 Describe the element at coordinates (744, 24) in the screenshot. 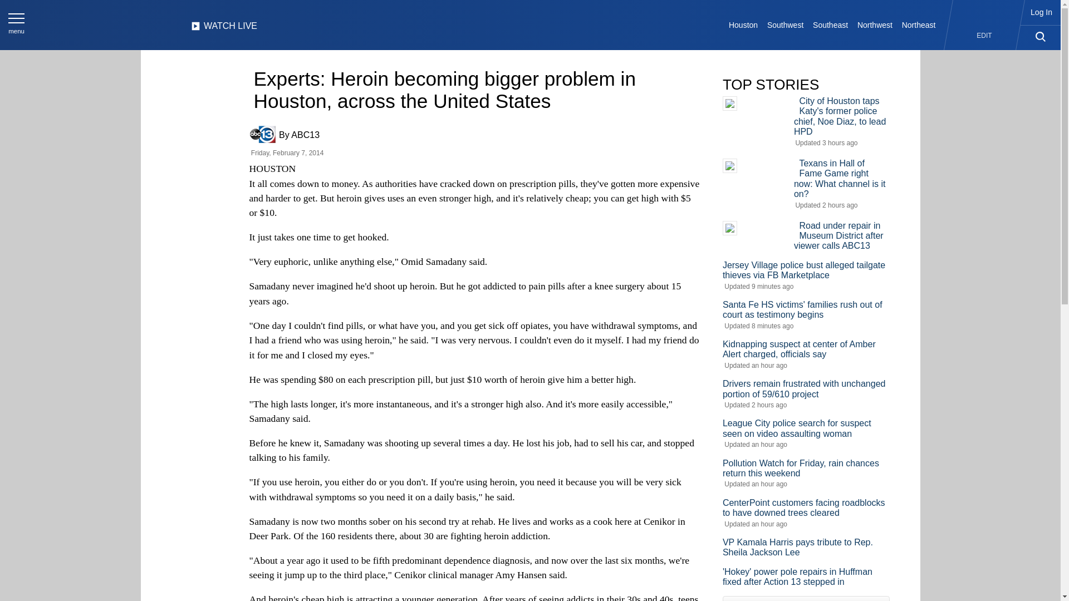

I see `Houston` at that location.